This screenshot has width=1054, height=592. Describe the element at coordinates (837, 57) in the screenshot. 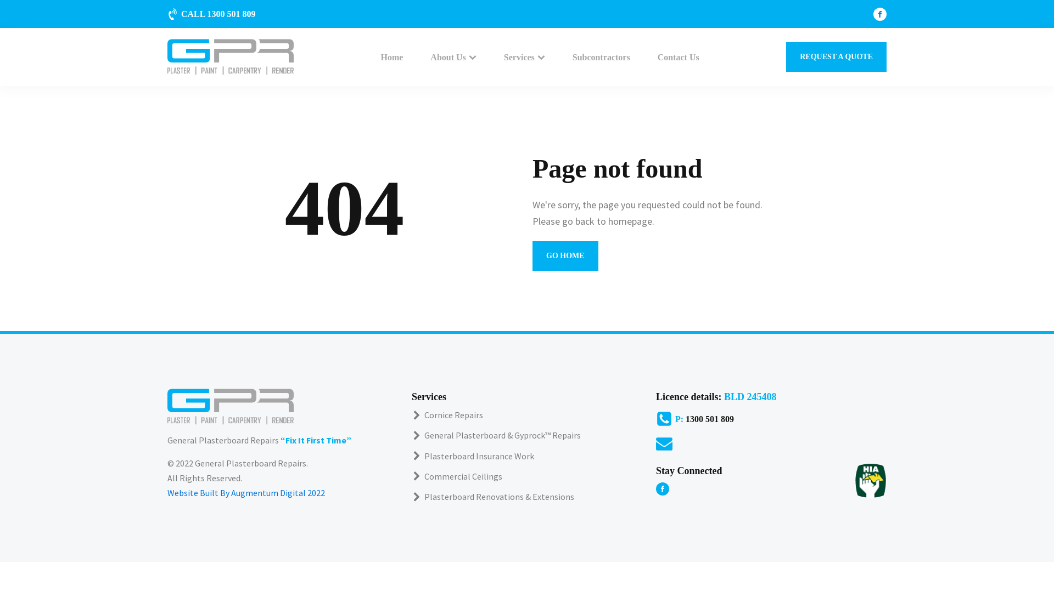

I see `REQUEST A QUOTE` at that location.